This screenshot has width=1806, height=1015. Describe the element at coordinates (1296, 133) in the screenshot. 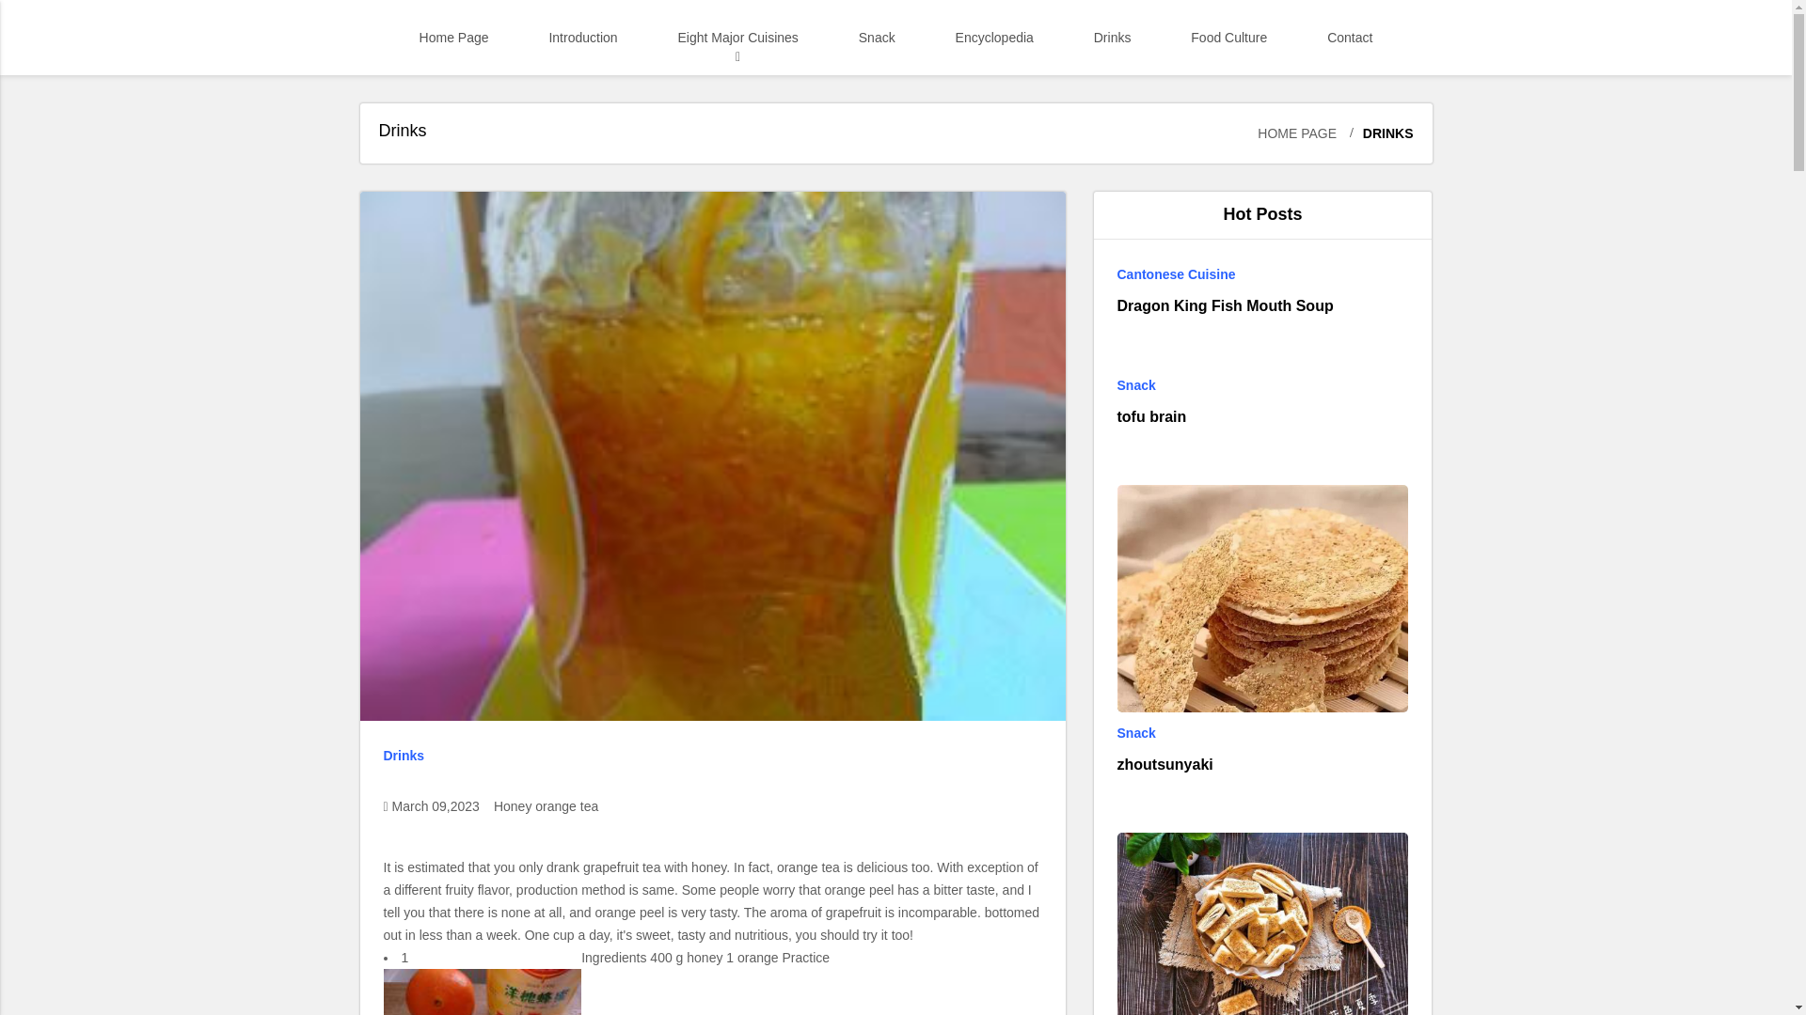

I see `HOME PAGE` at that location.